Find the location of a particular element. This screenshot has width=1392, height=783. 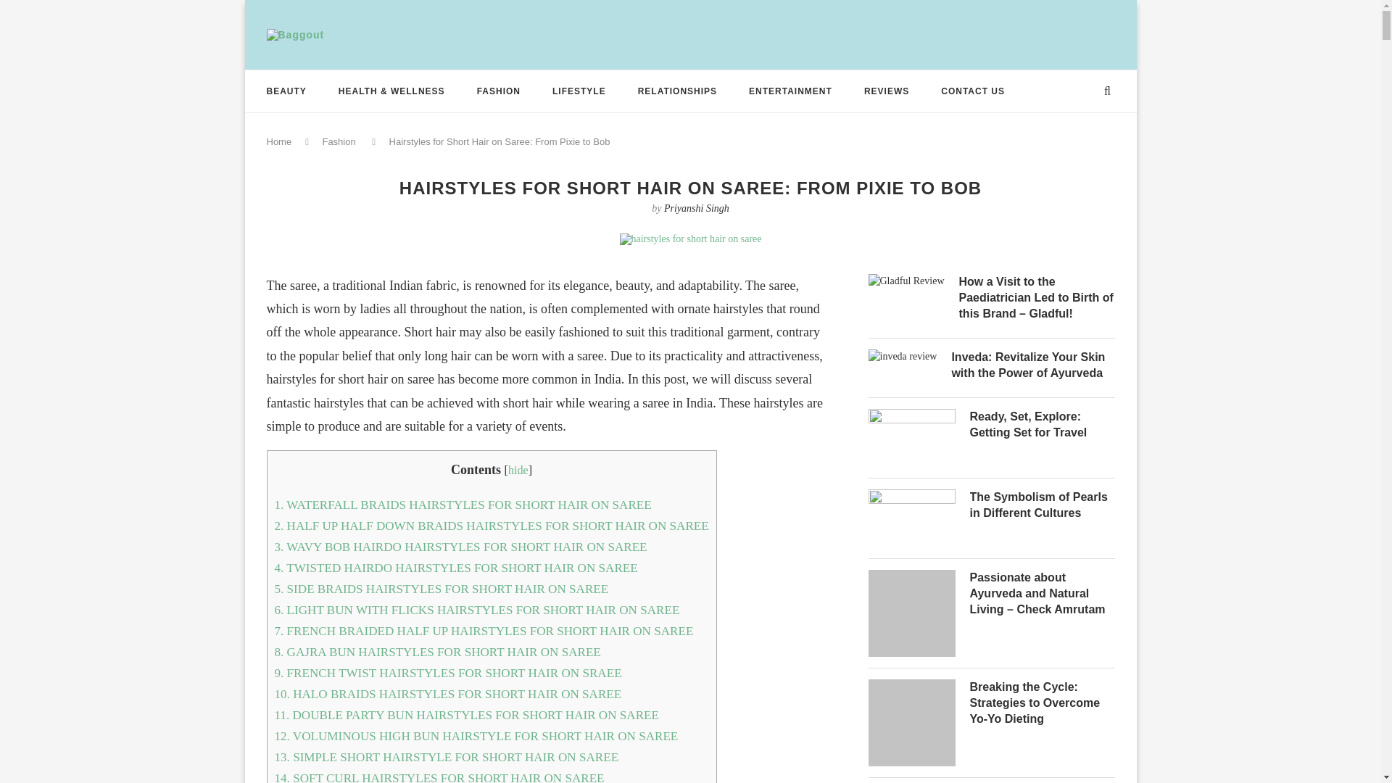

Breaking the Cycle: Strategies to Overcome Yo-Yo Dieting is located at coordinates (1043, 703).